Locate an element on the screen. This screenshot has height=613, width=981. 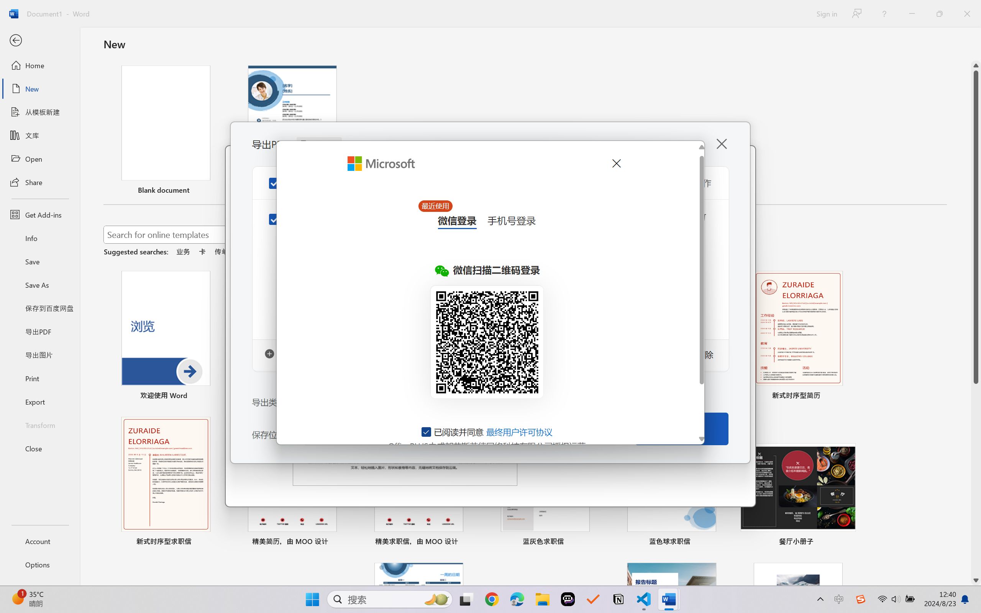
Next Template is located at coordinates (739, 339).